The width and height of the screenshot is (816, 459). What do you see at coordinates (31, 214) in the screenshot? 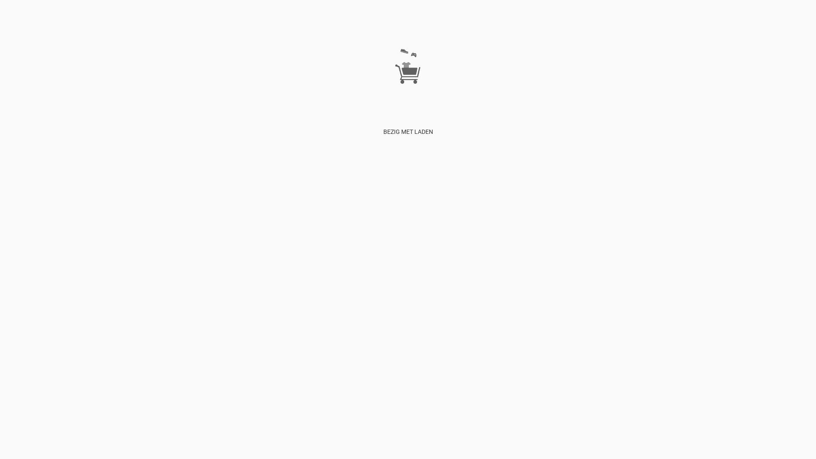
I see `Verkennen` at bounding box center [31, 214].